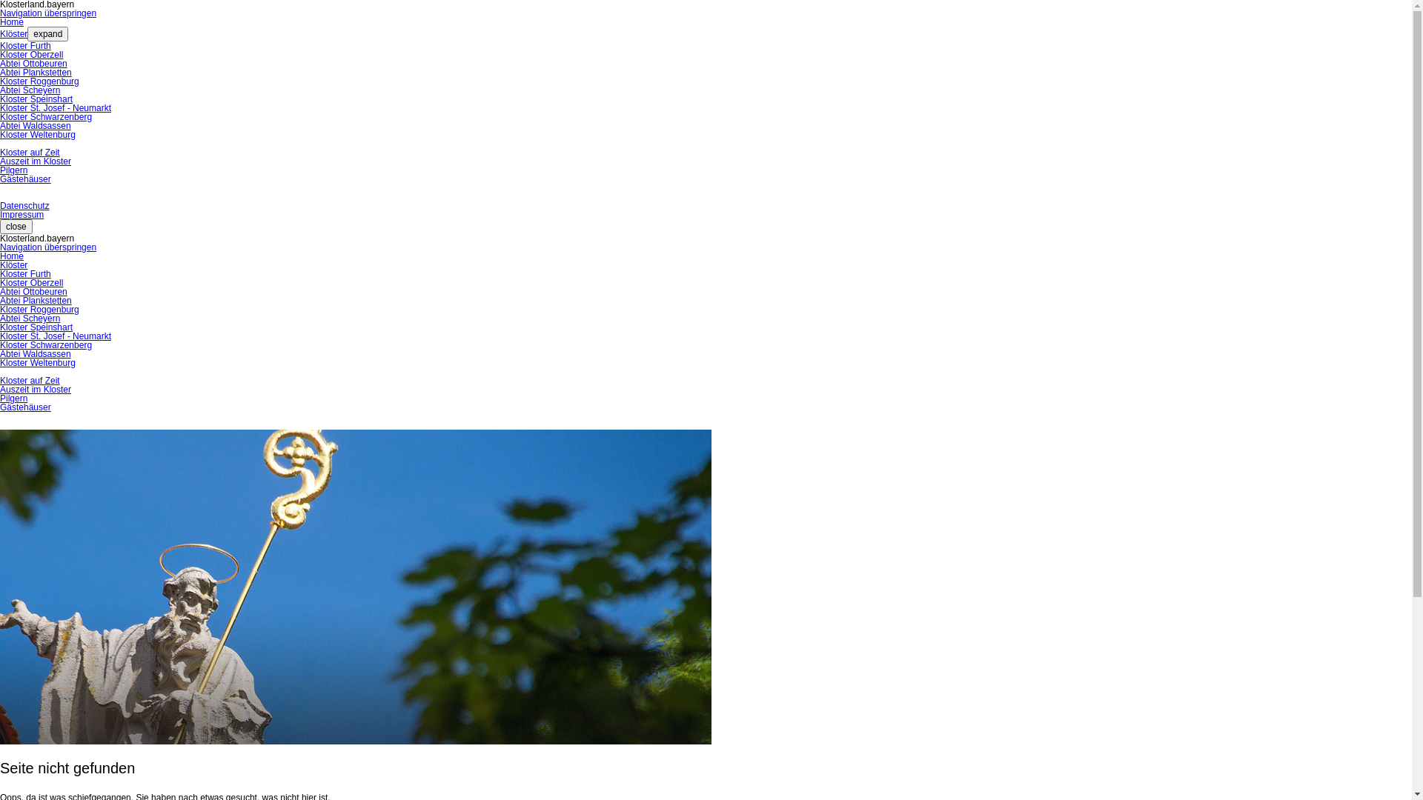  I want to click on Kloster Furth, so click(25, 274).